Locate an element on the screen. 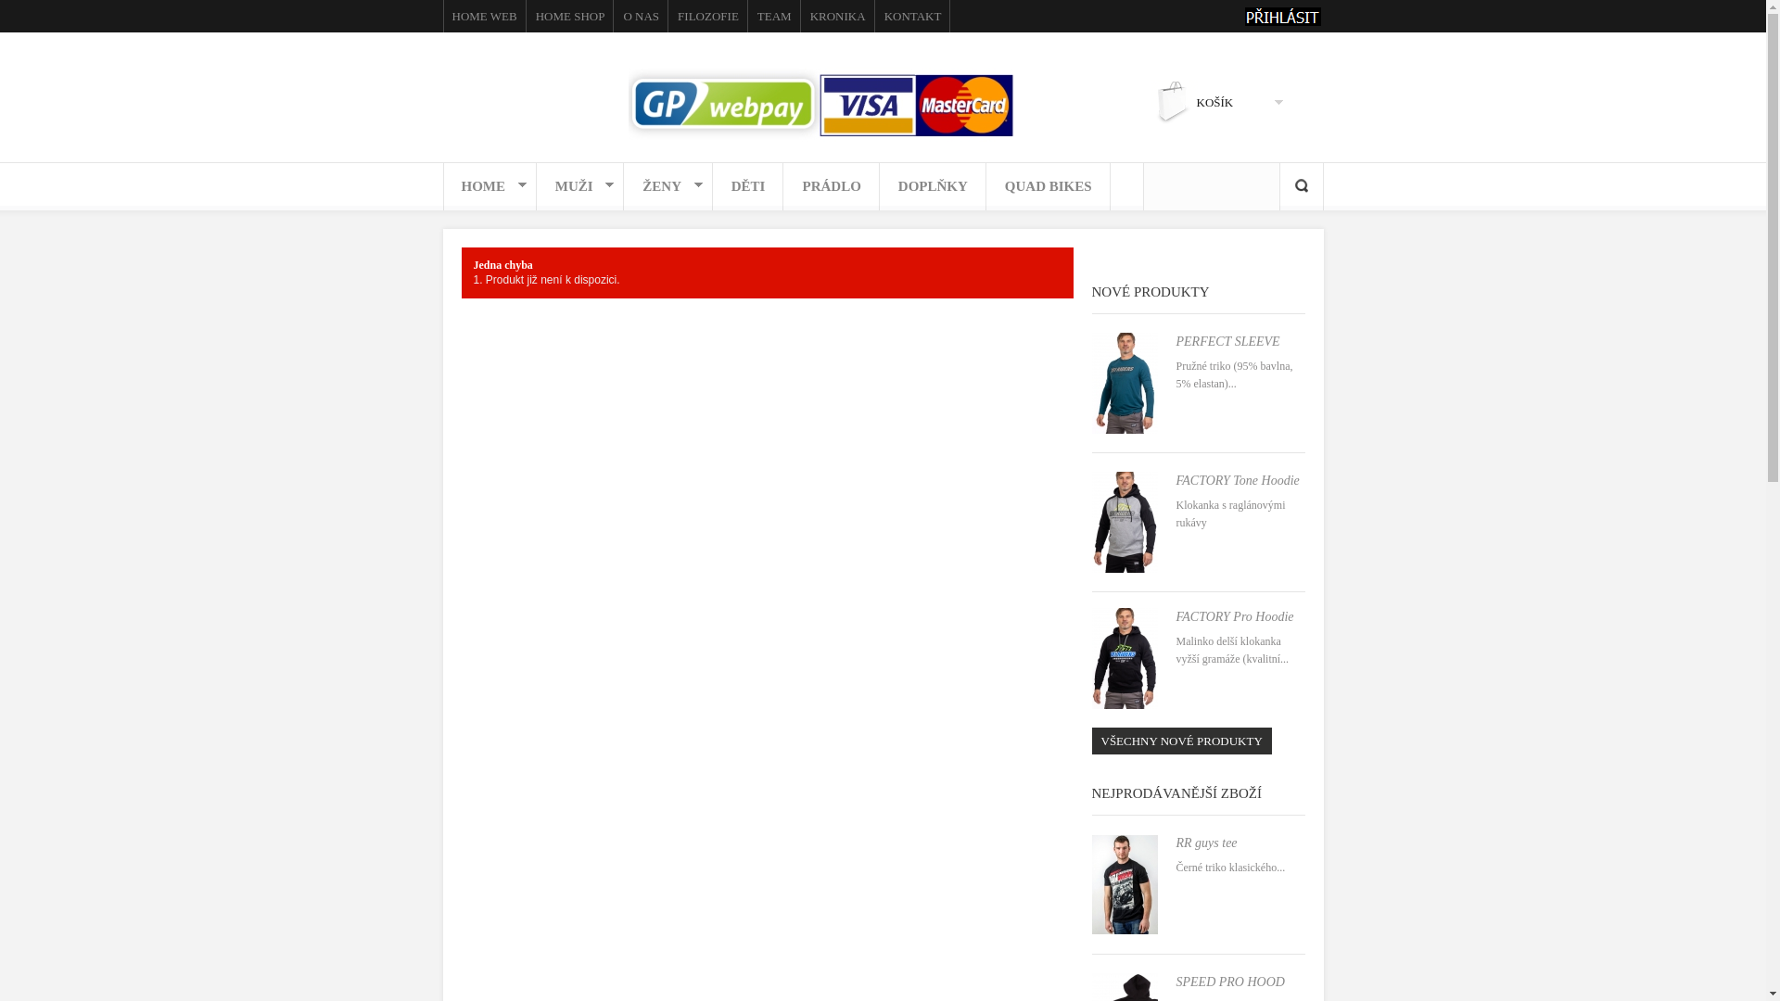 The height and width of the screenshot is (1001, 1780). FACTORY Pro Hoodie is located at coordinates (1235, 617).